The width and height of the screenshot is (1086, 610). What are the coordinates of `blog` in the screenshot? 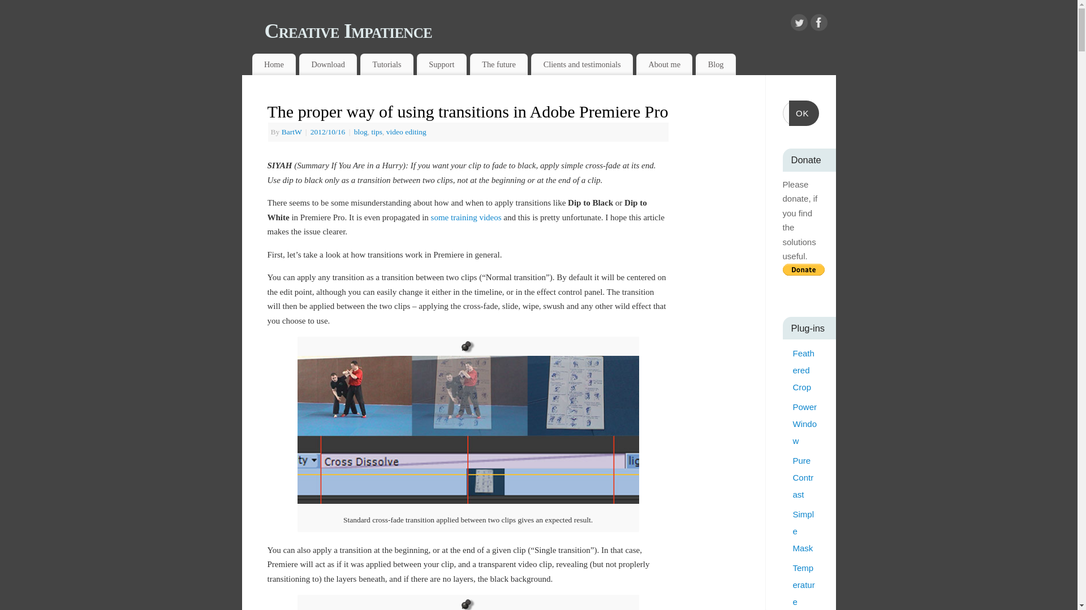 It's located at (361, 131).